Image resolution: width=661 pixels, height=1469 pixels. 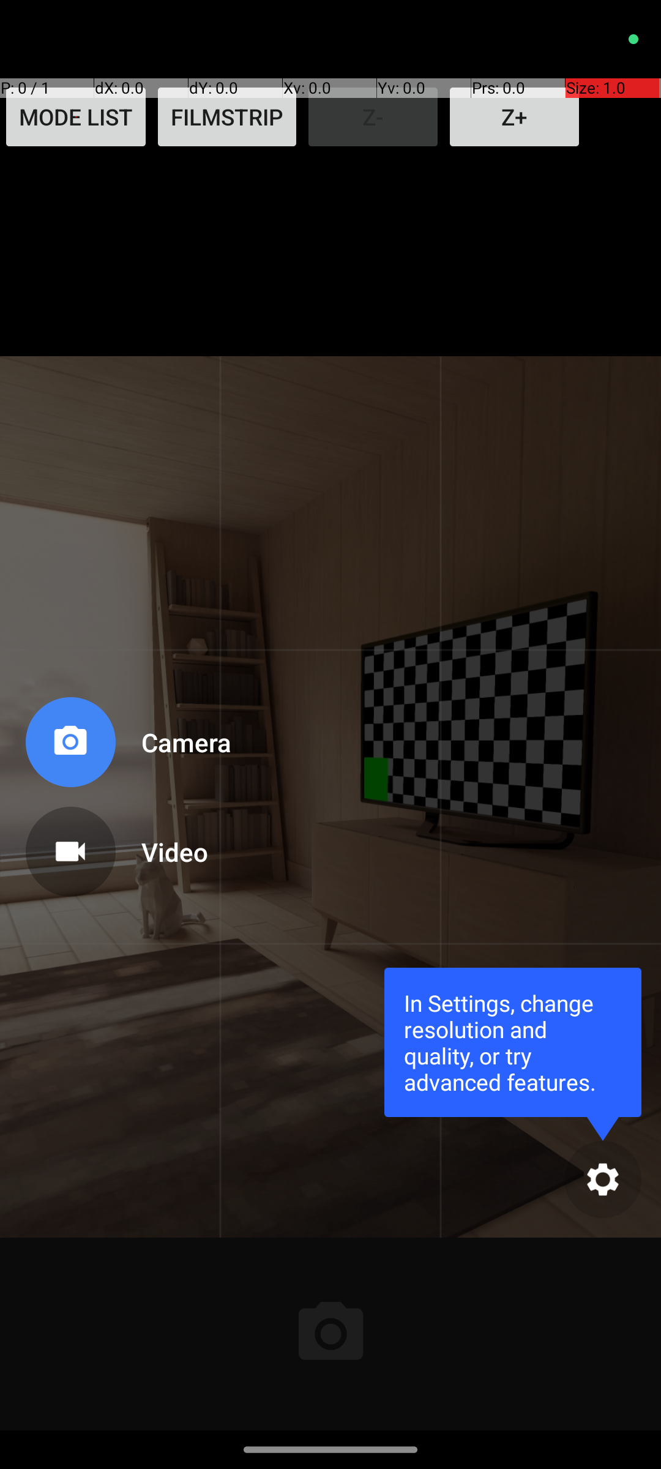 What do you see at coordinates (76, 117) in the screenshot?
I see `MODE LIST` at bounding box center [76, 117].